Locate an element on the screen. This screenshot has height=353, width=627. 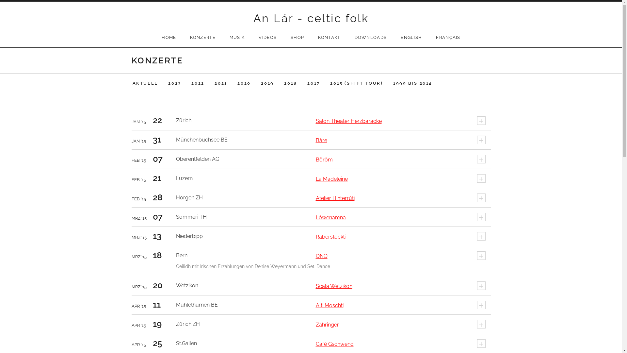
2017 is located at coordinates (313, 83).